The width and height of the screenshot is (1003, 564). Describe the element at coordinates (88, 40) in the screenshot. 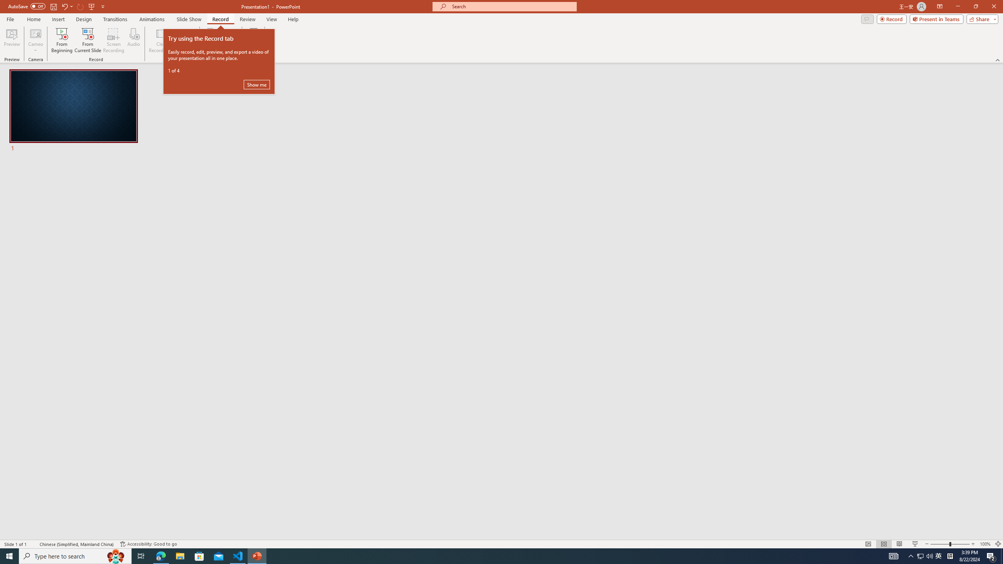

I see `From Current Slide...` at that location.